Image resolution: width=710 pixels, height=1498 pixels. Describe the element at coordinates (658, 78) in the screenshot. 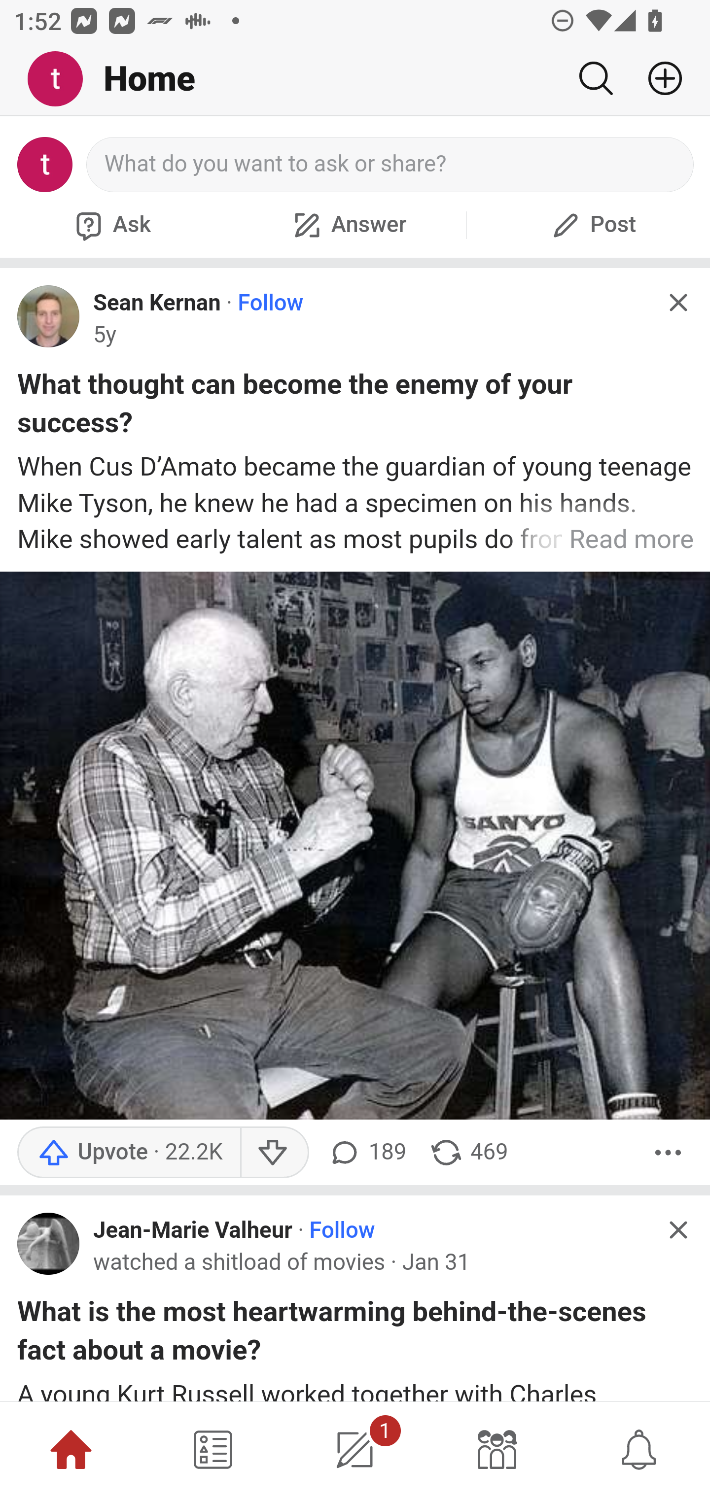

I see `Add` at that location.